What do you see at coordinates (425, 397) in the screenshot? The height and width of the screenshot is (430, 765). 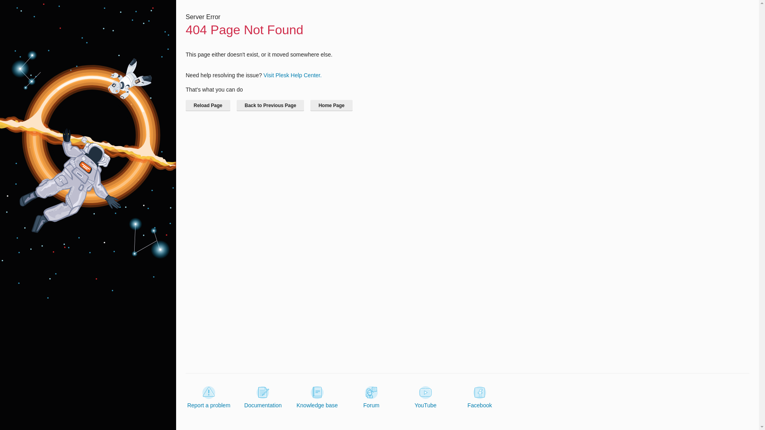 I see `YouTube` at bounding box center [425, 397].